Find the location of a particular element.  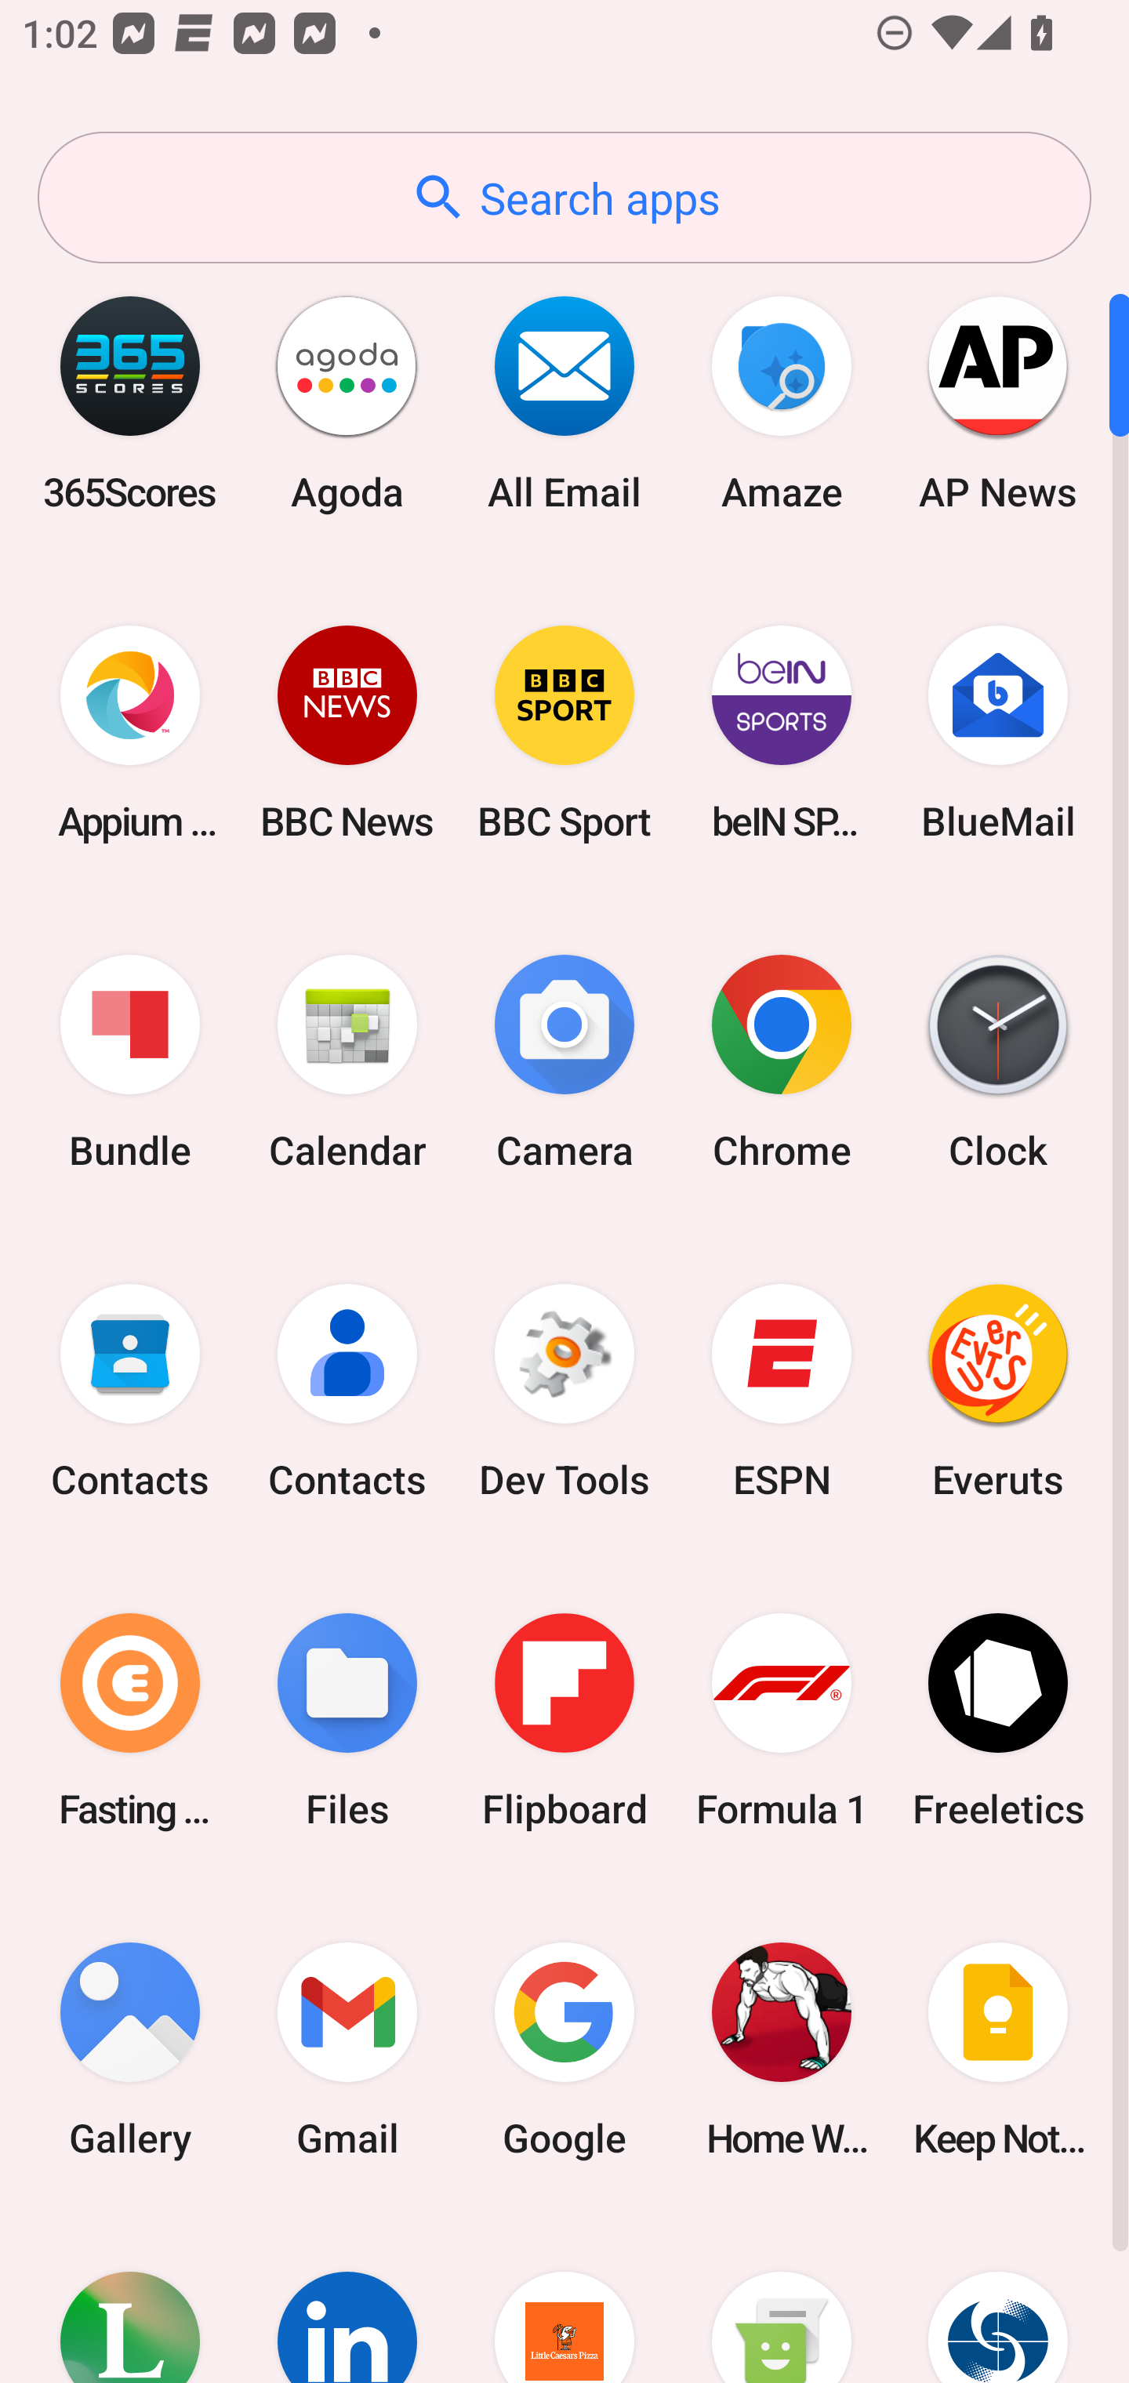

Gmail is located at coordinates (347, 2049).